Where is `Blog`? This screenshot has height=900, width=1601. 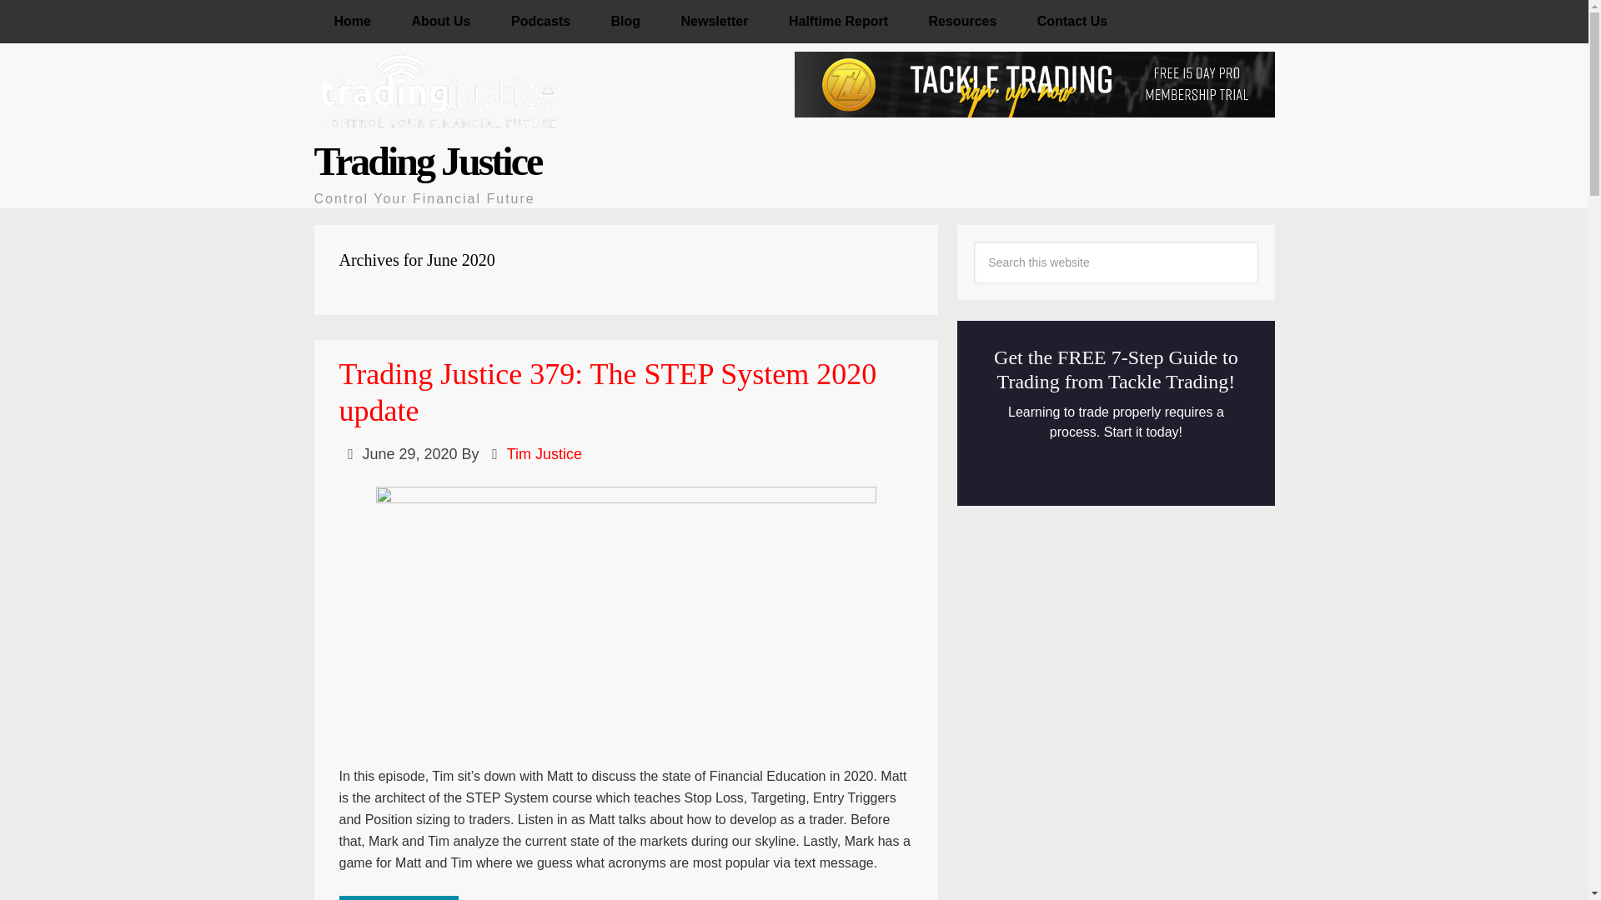
Blog is located at coordinates (625, 22).